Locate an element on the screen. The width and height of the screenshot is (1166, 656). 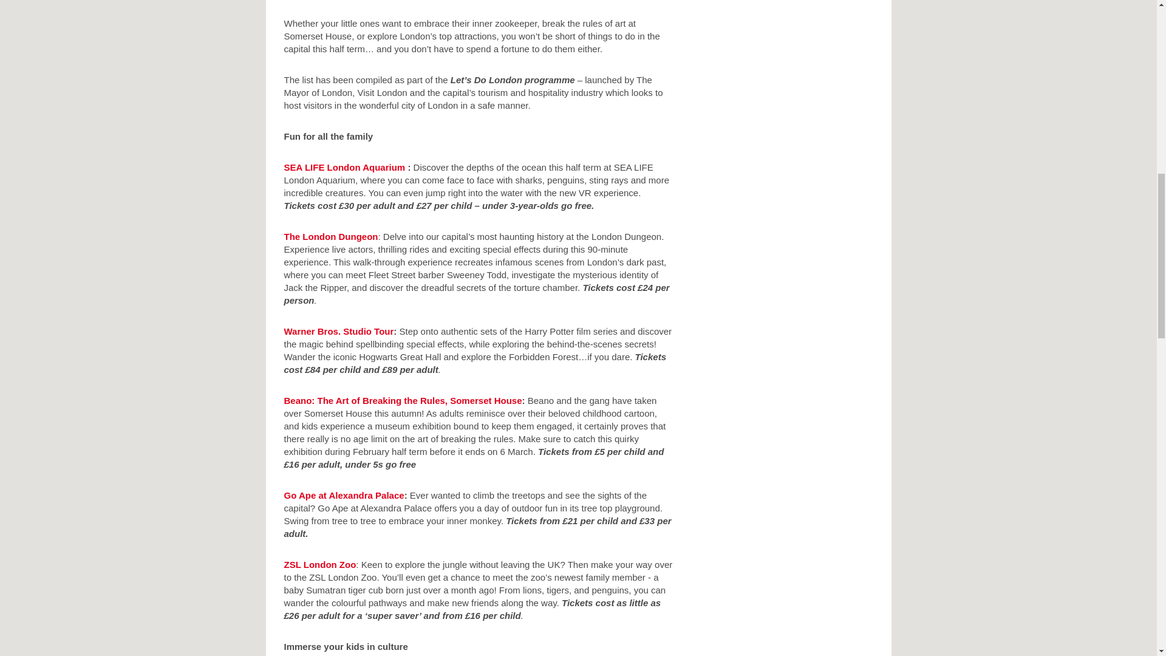
Link will open in a new window is located at coordinates (346, 167).